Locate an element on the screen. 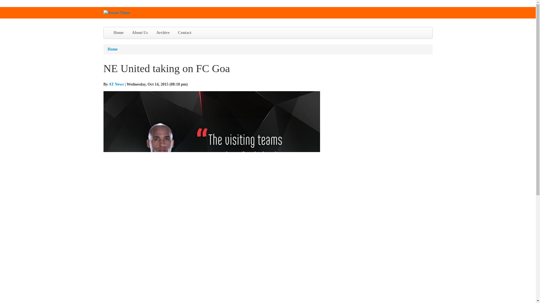 The height and width of the screenshot is (303, 540). AT News is located at coordinates (116, 84).